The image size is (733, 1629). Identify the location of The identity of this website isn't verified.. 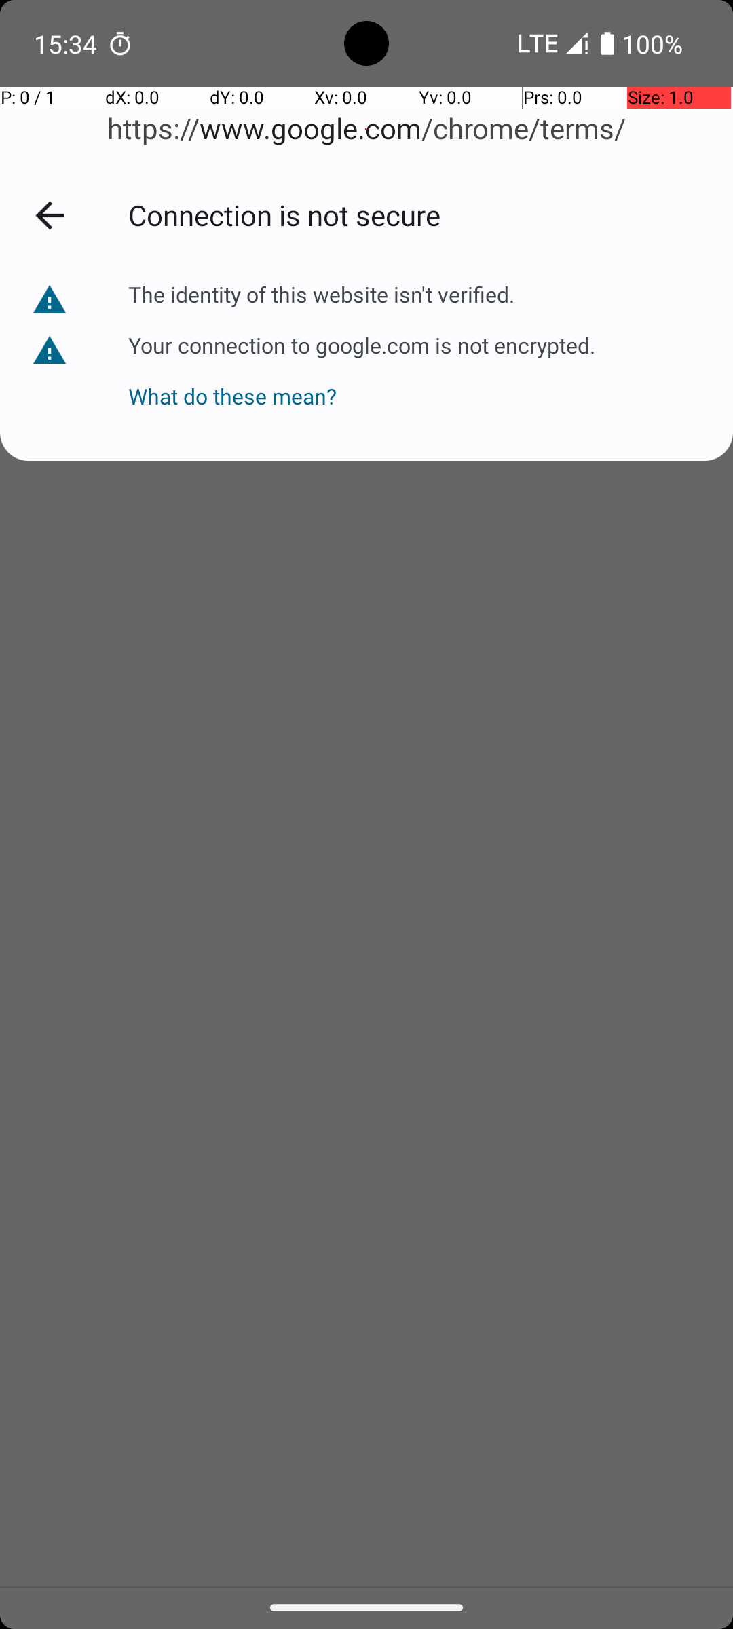
(322, 295).